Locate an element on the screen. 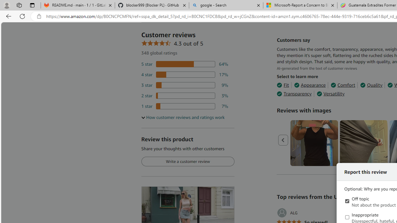 This screenshot has width=397, height=223. Comfort is located at coordinates (343, 85).